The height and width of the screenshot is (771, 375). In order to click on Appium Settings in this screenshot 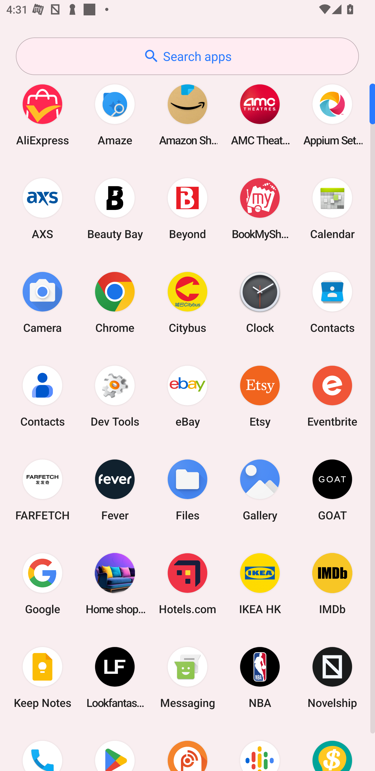, I will do `click(332, 115)`.